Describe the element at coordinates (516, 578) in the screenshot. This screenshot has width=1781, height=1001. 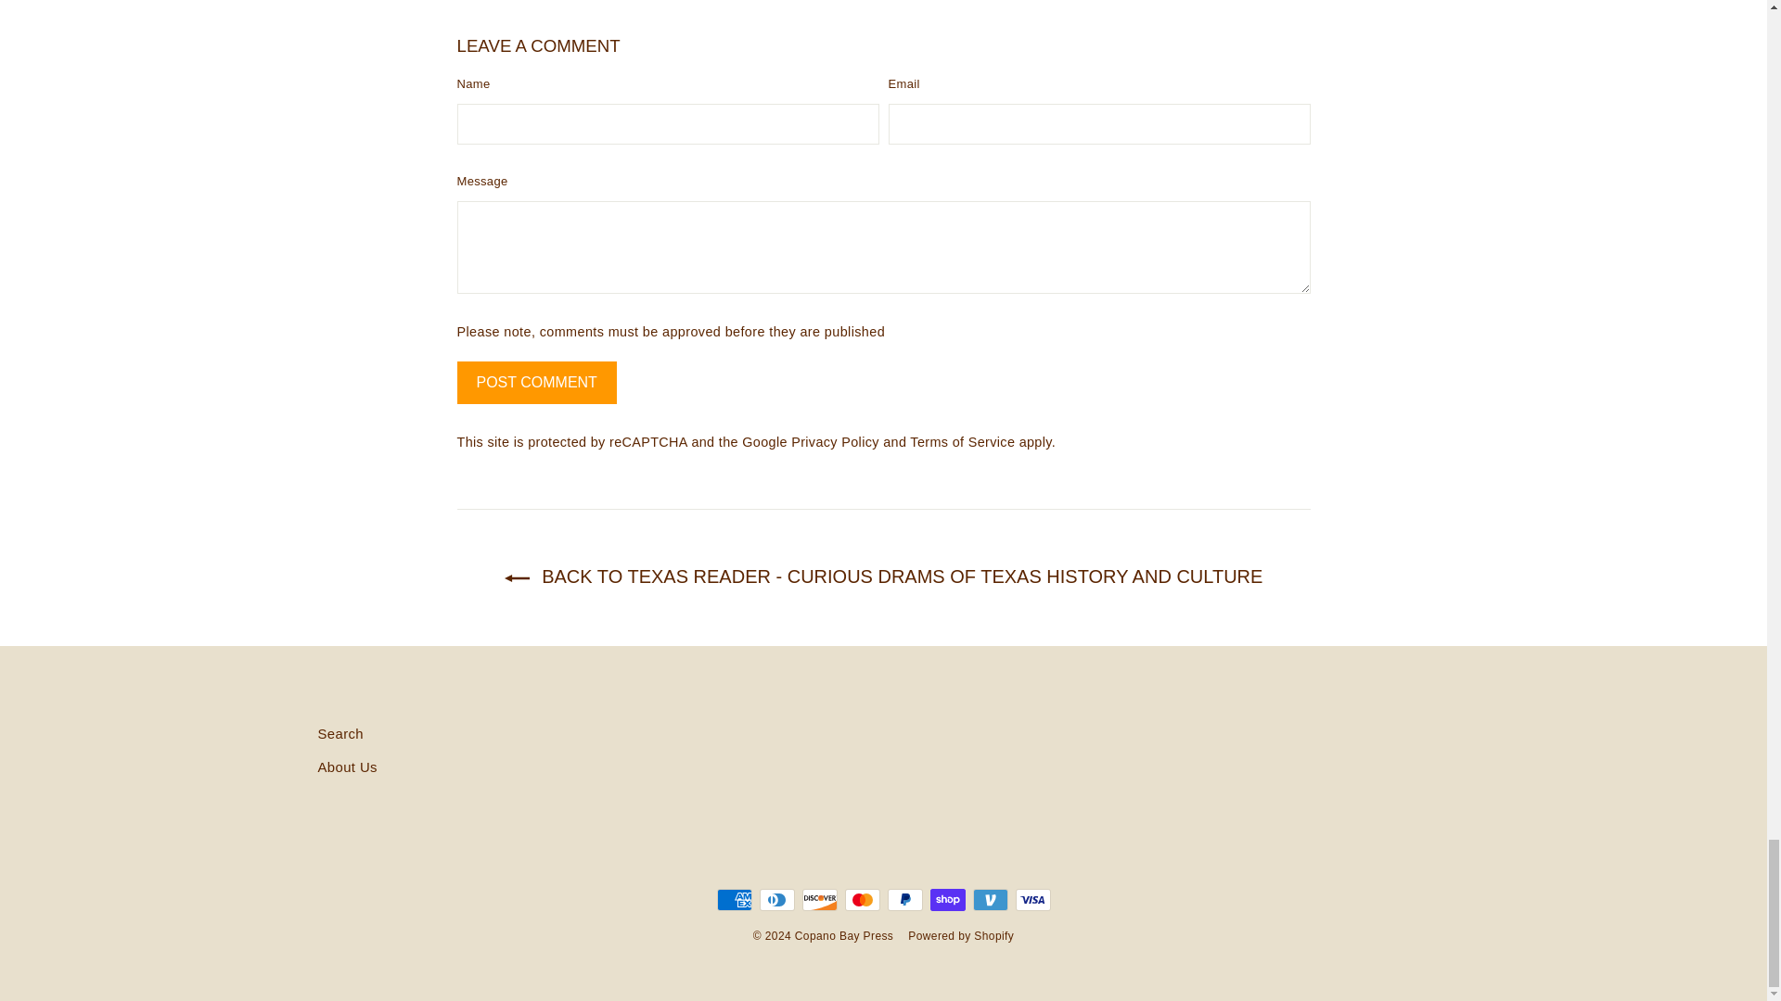
I see `ICON-LEFT-ARROW` at that location.